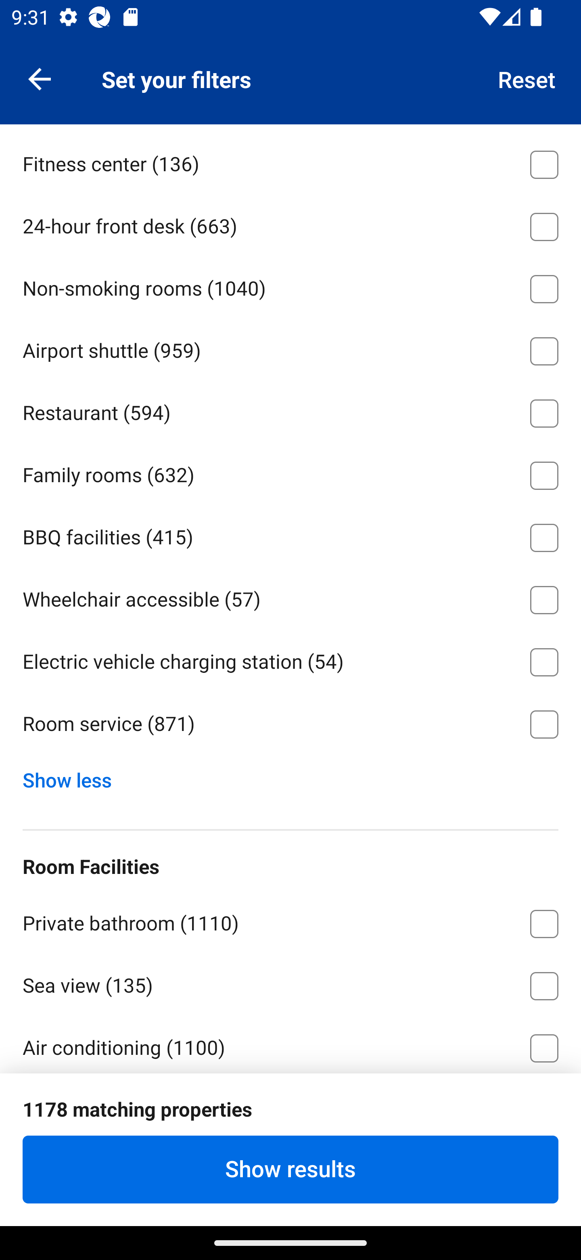 Image resolution: width=581 pixels, height=1260 pixels. What do you see at coordinates (290, 411) in the screenshot?
I see `Restaurant ⁦(594)` at bounding box center [290, 411].